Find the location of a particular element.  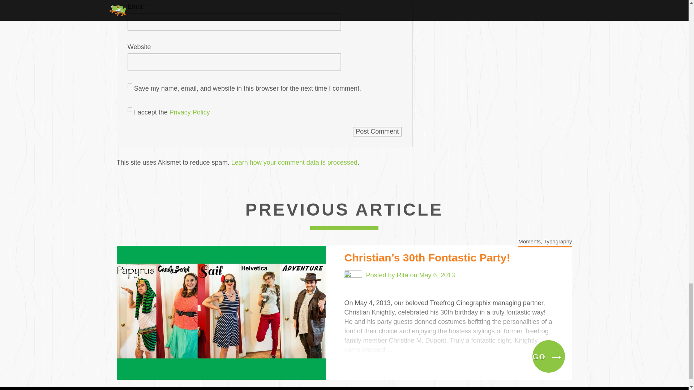

Learn how your comment data is processed is located at coordinates (294, 162).